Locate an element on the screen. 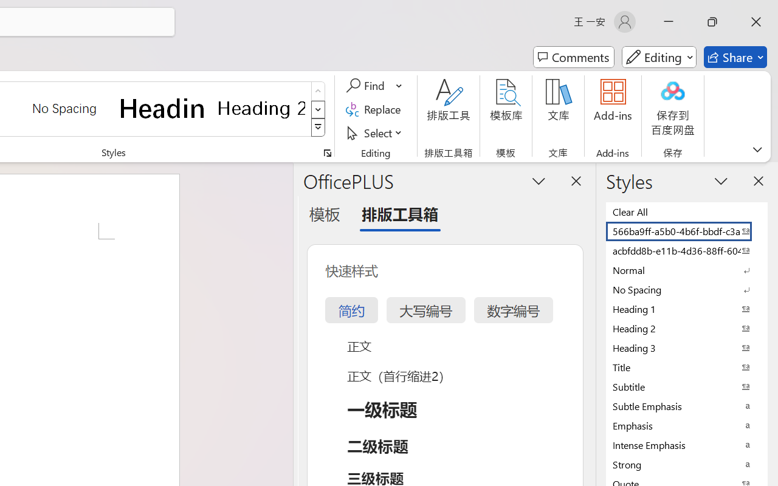  Emphasis is located at coordinates (687, 425).